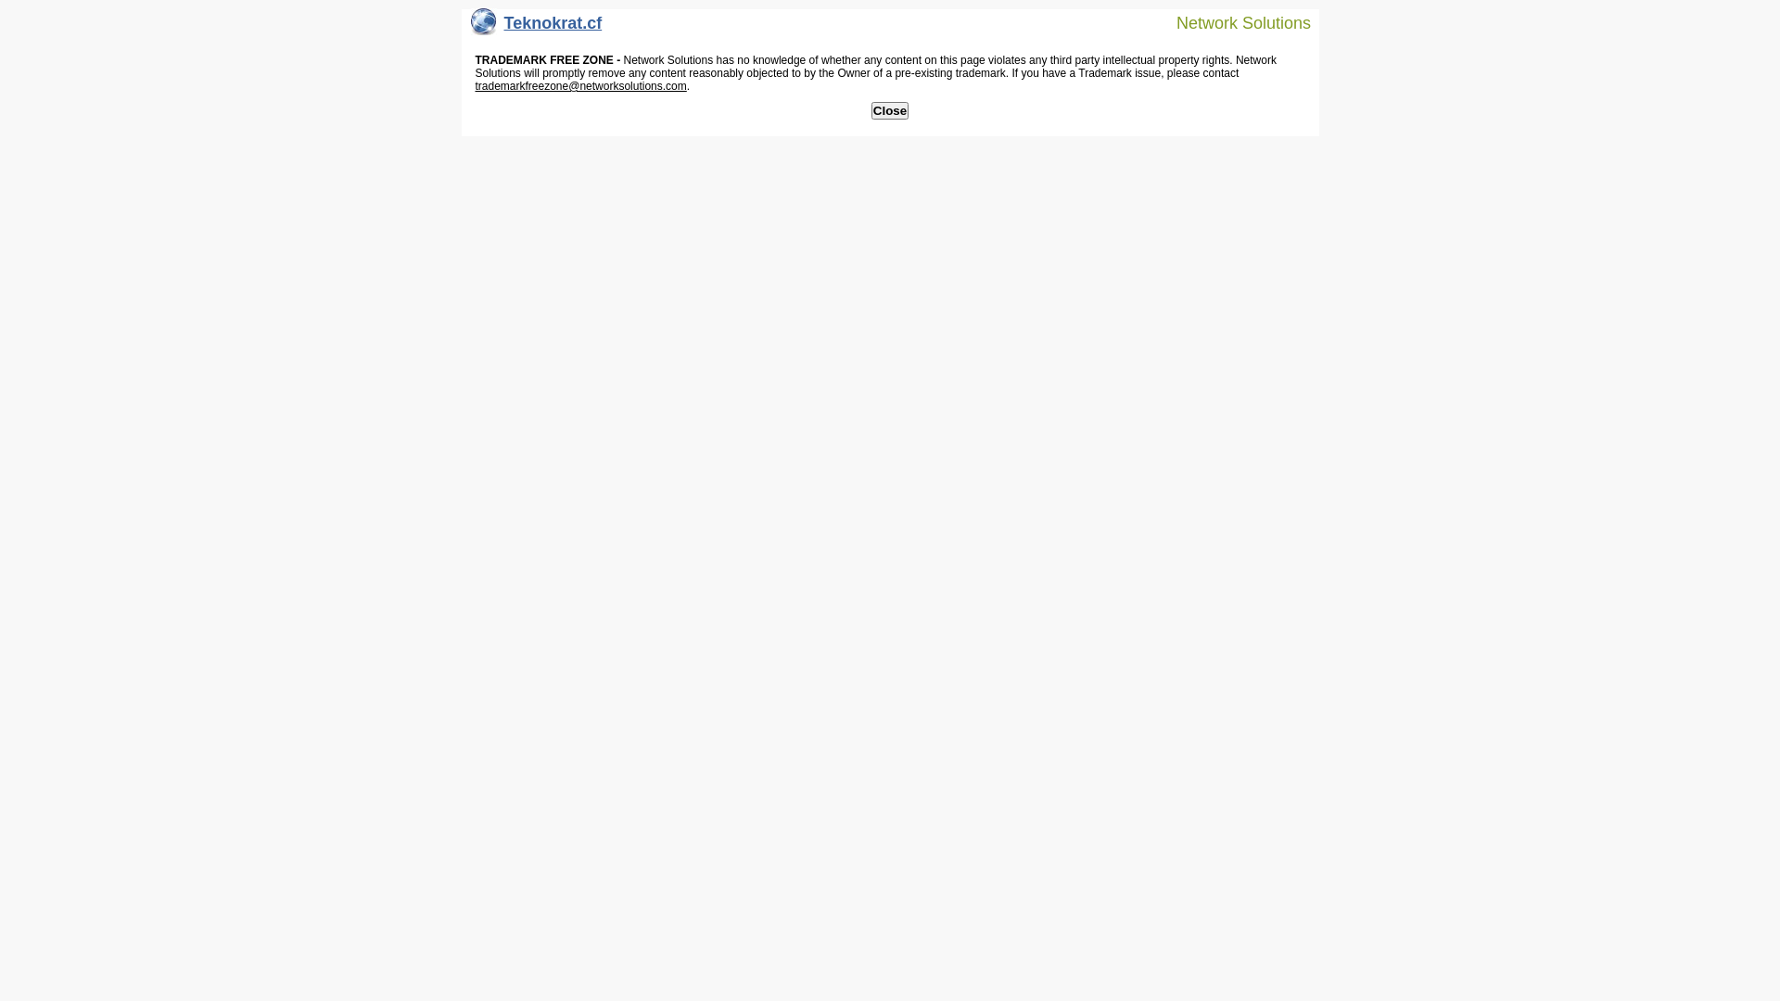 This screenshot has width=1780, height=1001. I want to click on Network Solutions, so click(1232, 22).